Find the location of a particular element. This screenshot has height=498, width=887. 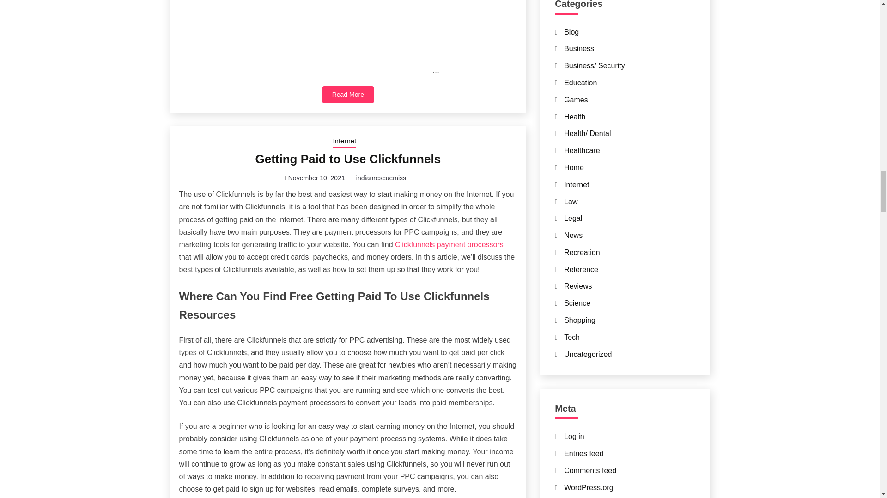

indianrescuemiss is located at coordinates (381, 178).